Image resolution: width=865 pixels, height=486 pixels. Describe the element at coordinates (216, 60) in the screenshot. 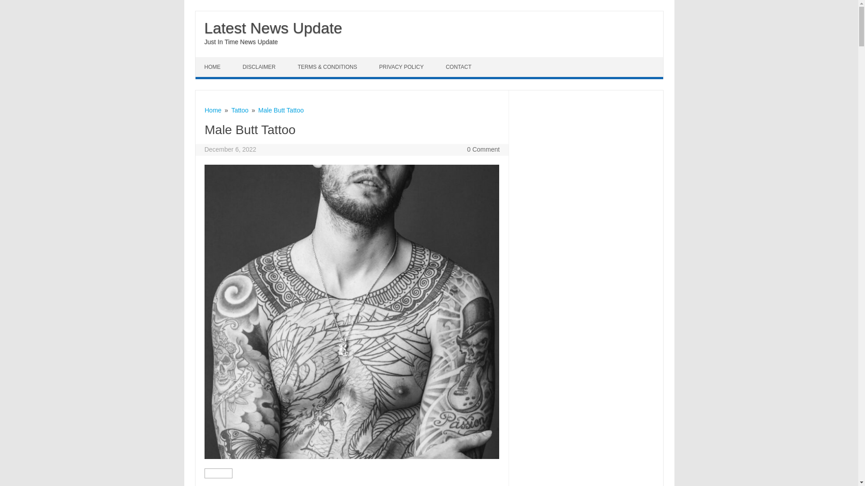

I see `Skip to content` at that location.